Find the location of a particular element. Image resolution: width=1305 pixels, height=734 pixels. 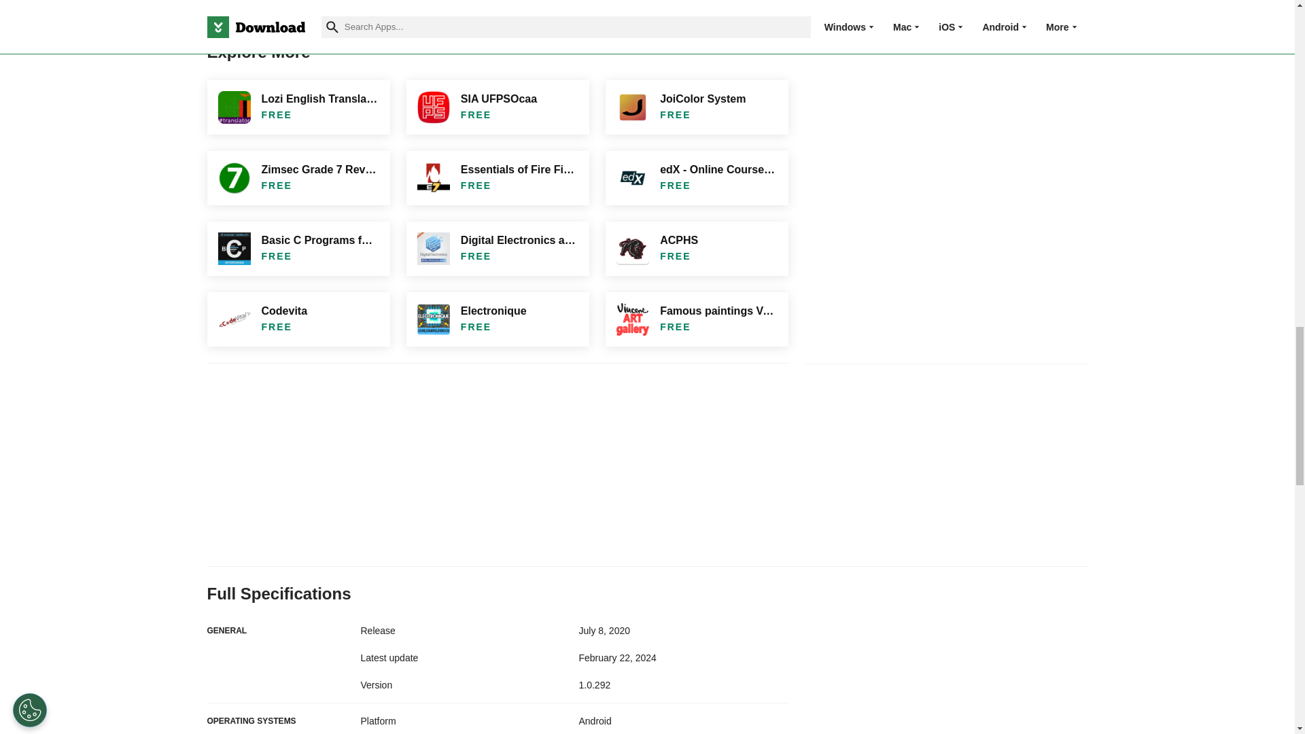

Codevita is located at coordinates (298, 319).